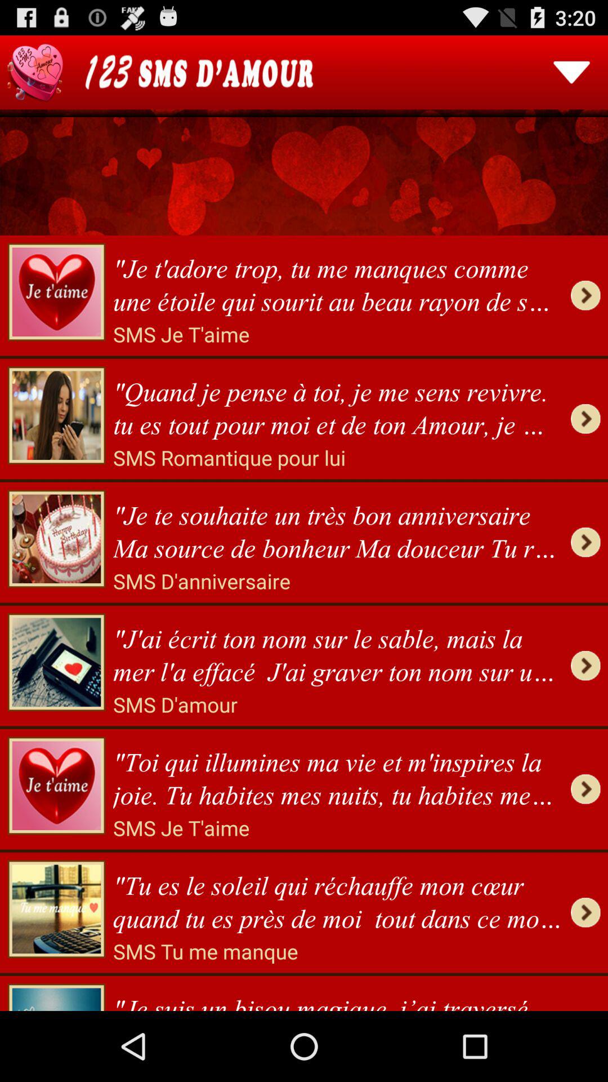  Describe the element at coordinates (338, 405) in the screenshot. I see `select app below the sms je t item` at that location.